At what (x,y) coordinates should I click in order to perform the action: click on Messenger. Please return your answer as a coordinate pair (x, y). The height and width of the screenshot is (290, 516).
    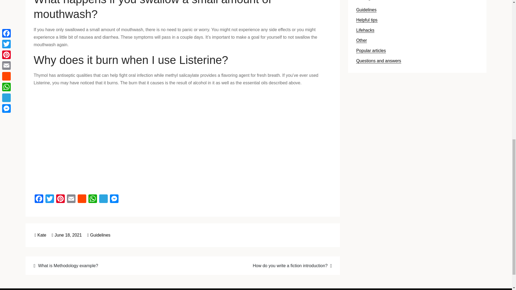
    Looking at the image, I should click on (114, 199).